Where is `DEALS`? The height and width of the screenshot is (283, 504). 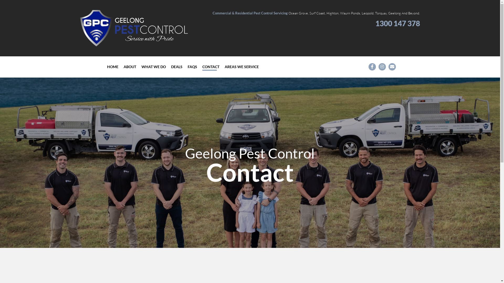
DEALS is located at coordinates (177, 67).